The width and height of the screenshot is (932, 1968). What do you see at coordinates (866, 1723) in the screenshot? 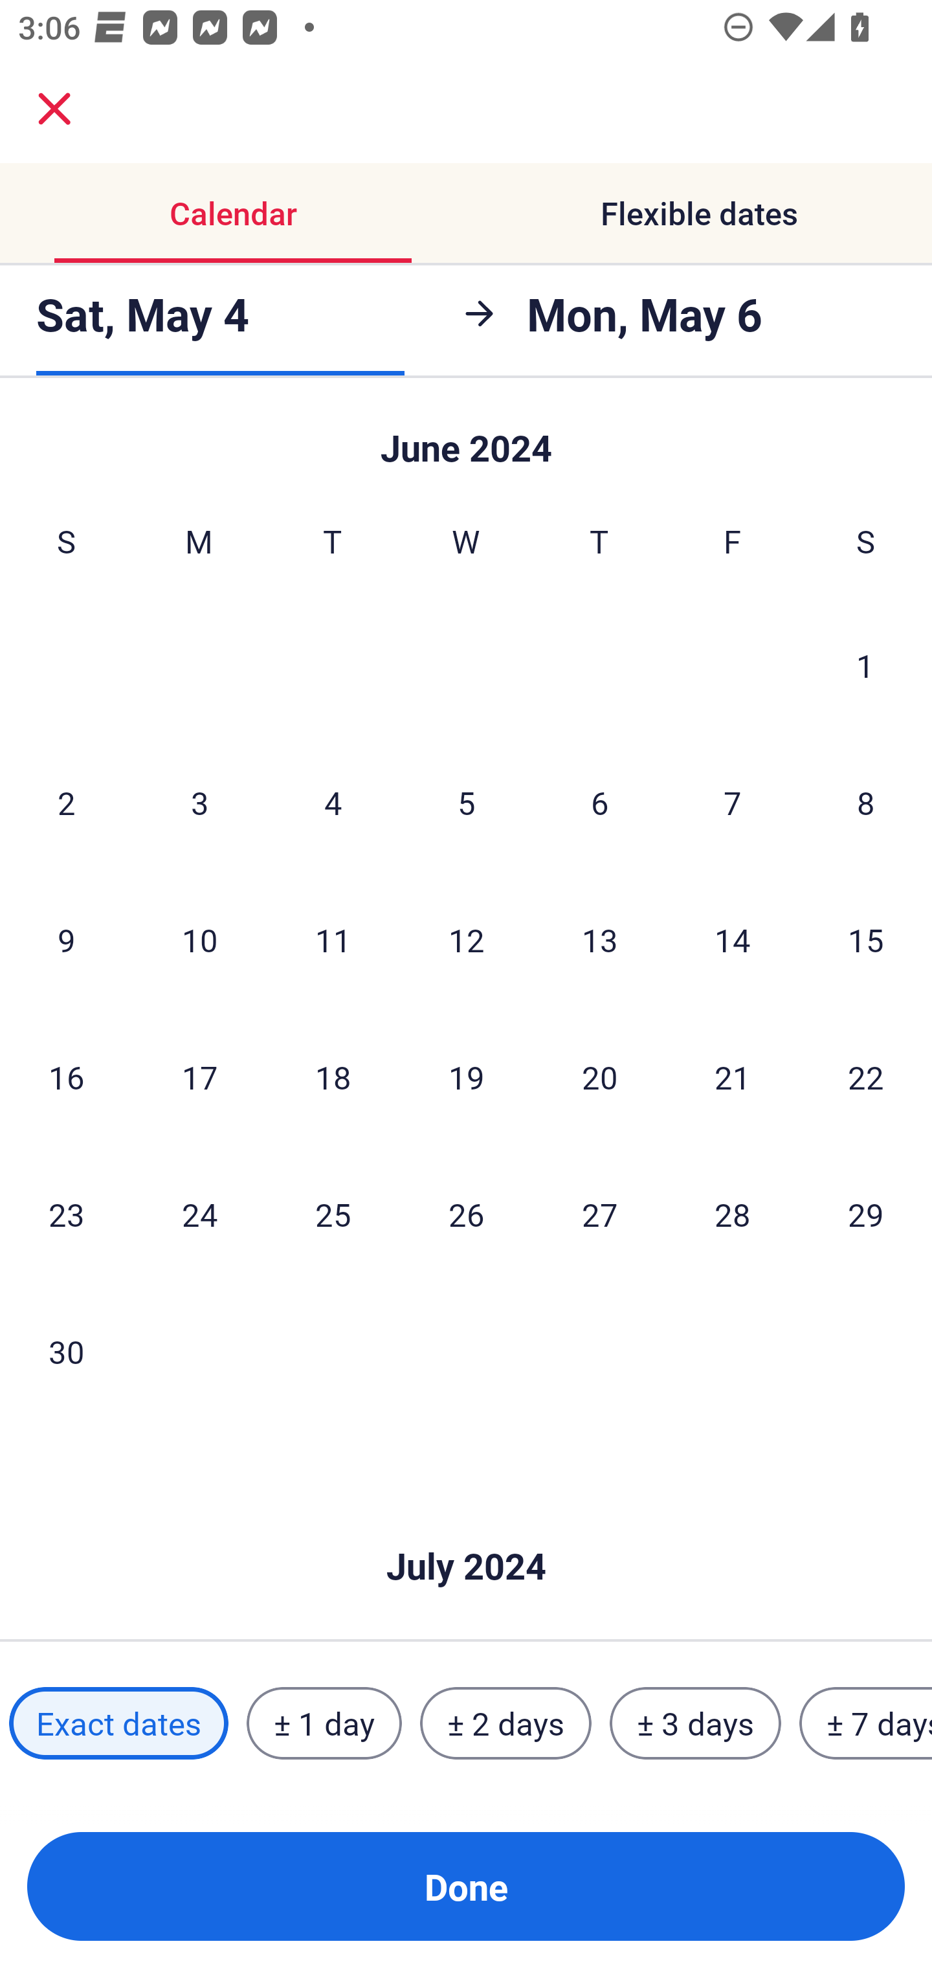
I see `± 7 days` at bounding box center [866, 1723].